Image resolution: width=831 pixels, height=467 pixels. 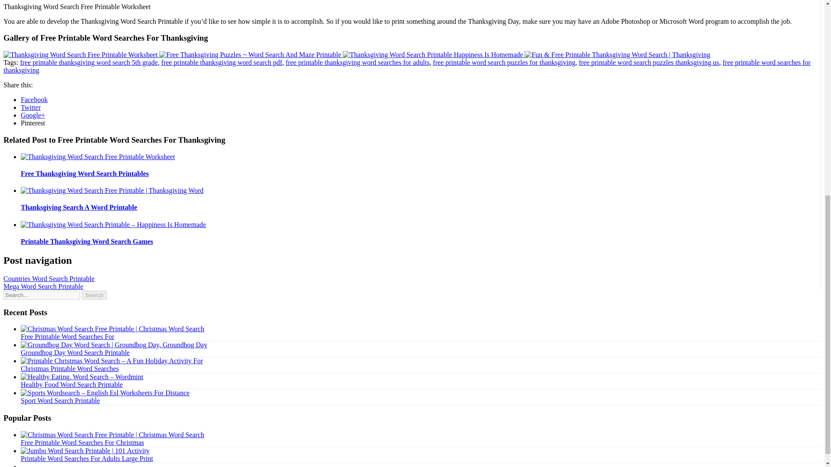 What do you see at coordinates (81, 54) in the screenshot?
I see `Thanksgiving Word Search Free Printable Worksheet` at bounding box center [81, 54].